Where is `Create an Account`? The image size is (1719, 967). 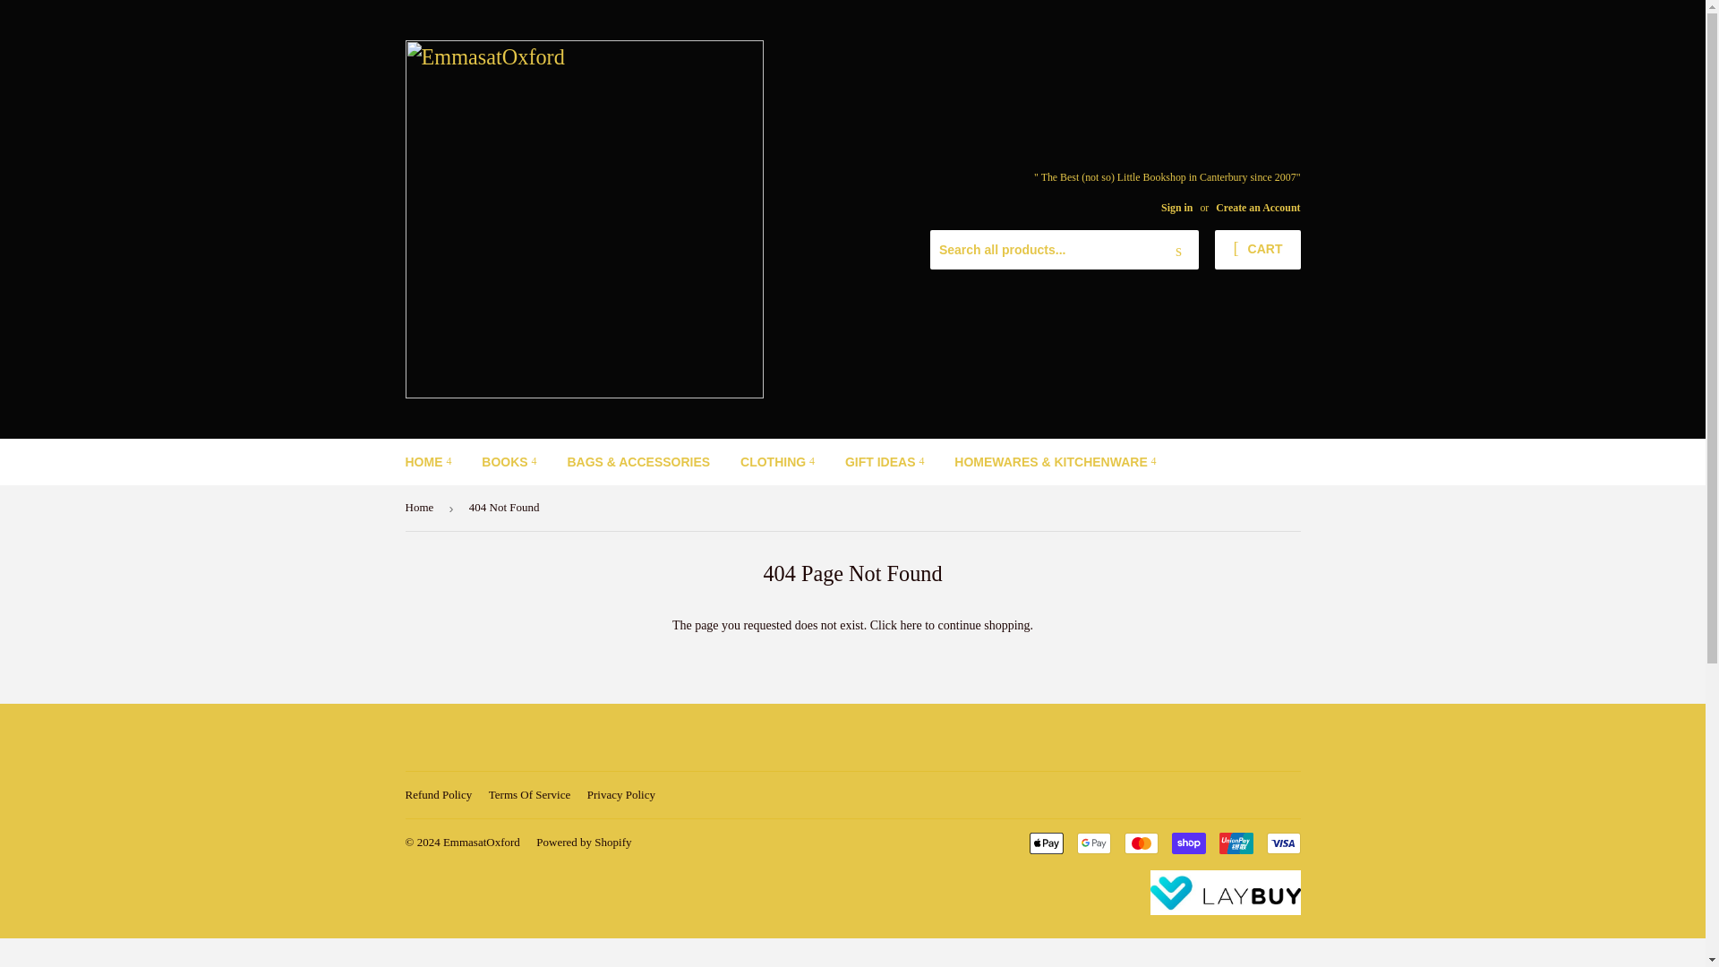 Create an Account is located at coordinates (1257, 207).